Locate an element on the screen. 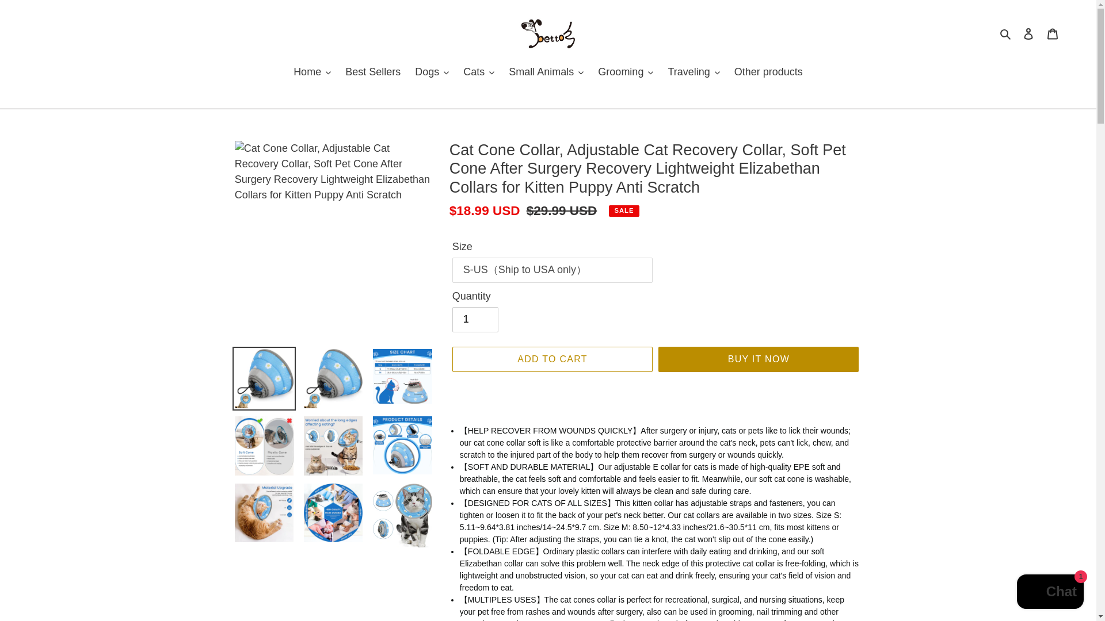 The height and width of the screenshot is (621, 1105). 1 is located at coordinates (475, 319).